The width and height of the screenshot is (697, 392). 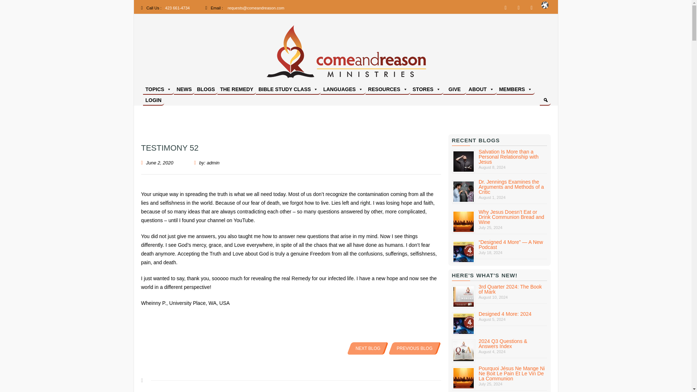 I want to click on Click to go to our Facebook page, so click(x=505, y=7).